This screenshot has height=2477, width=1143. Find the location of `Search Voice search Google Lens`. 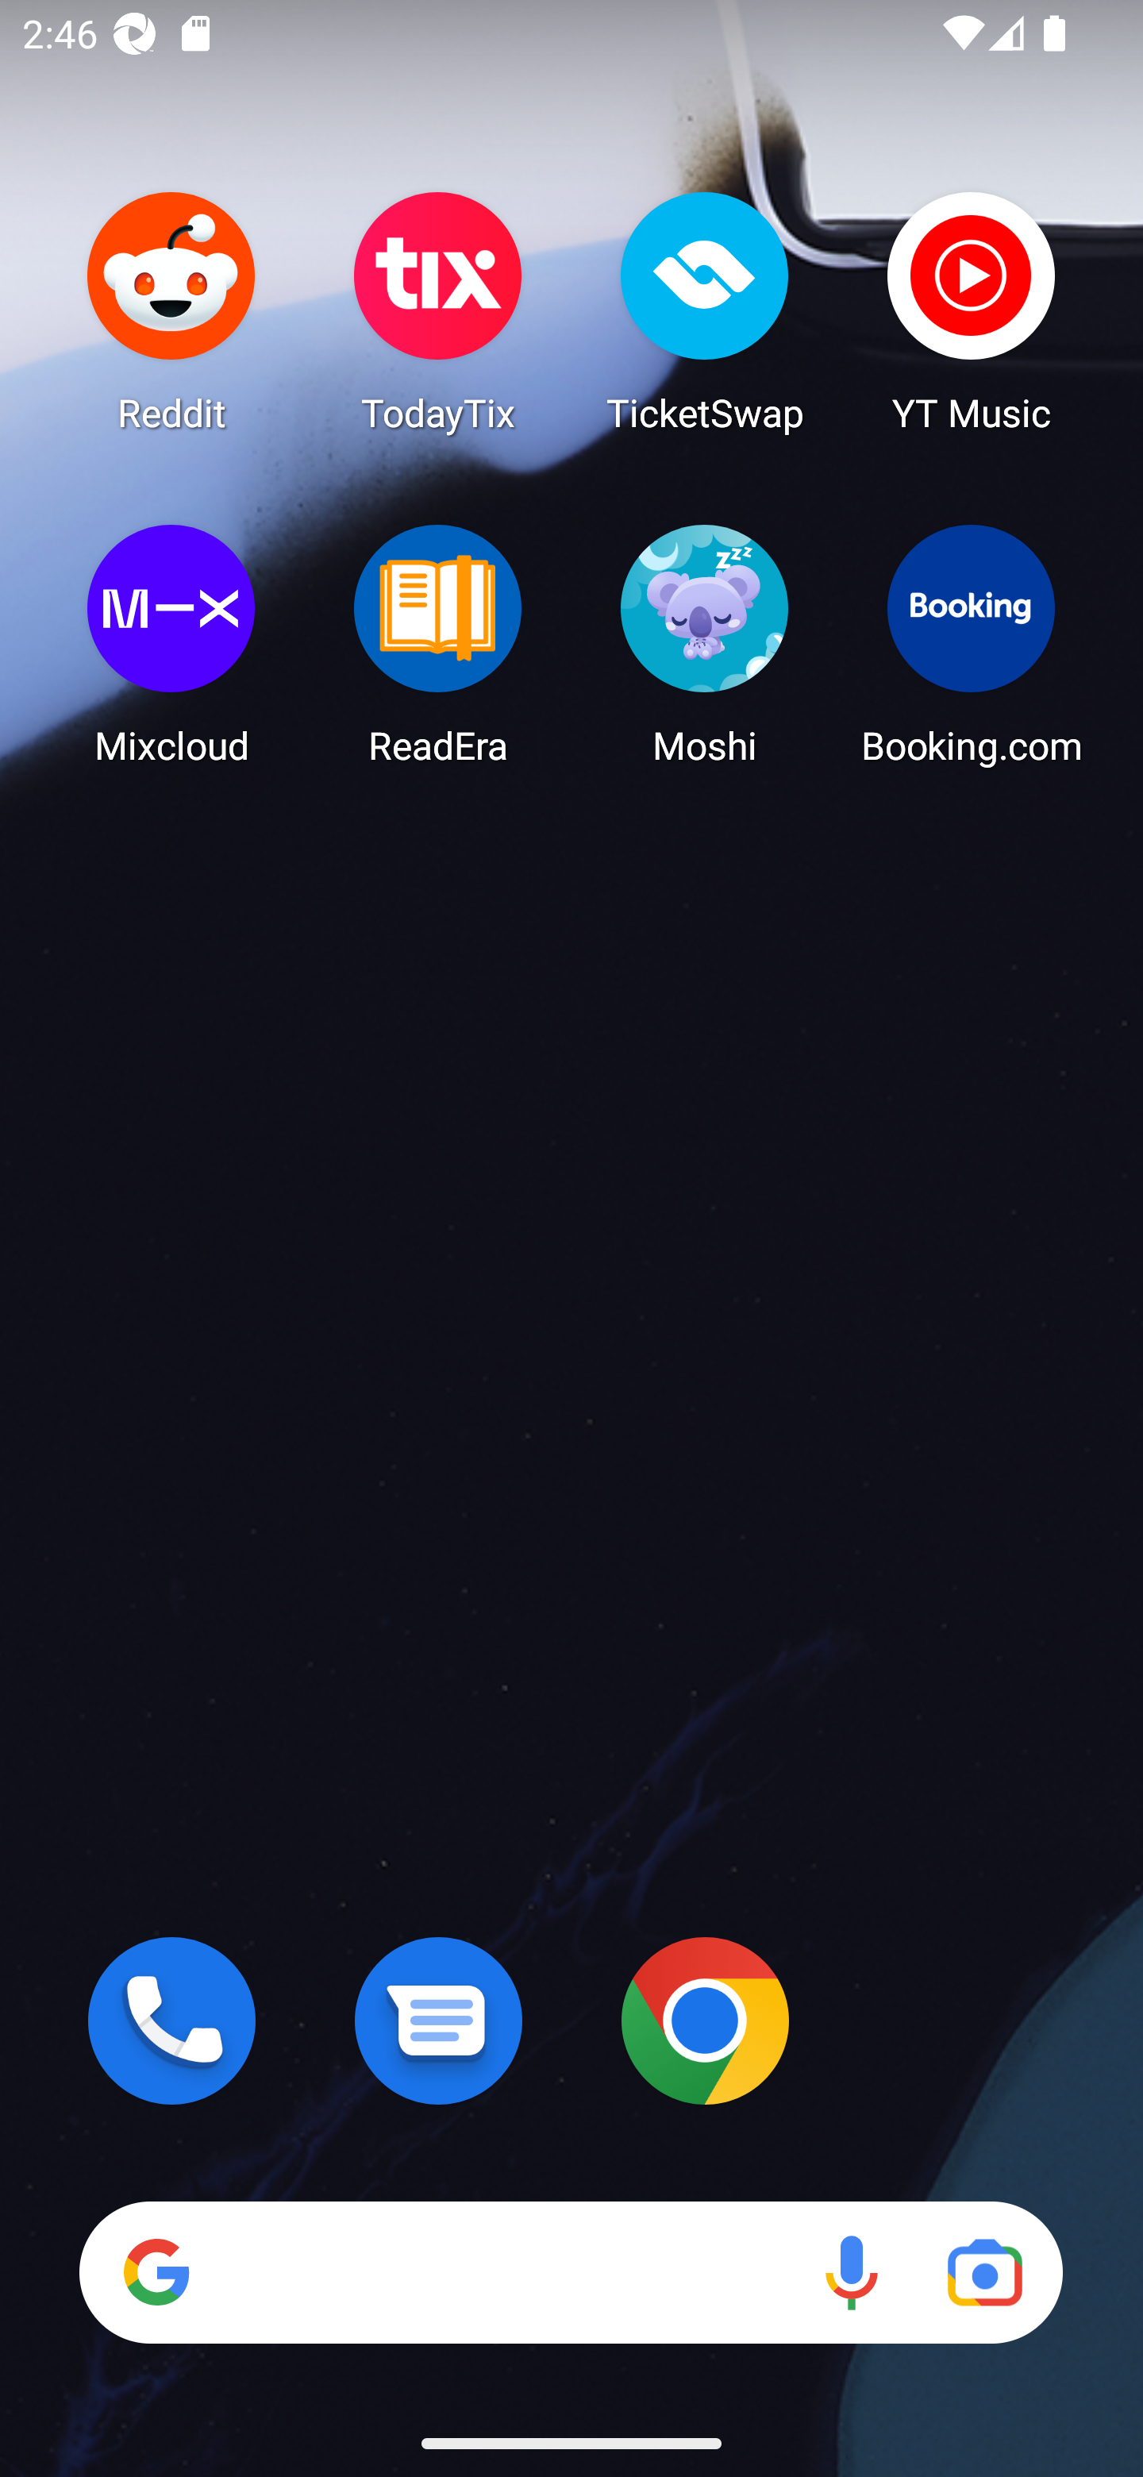

Search Voice search Google Lens is located at coordinates (571, 2272).